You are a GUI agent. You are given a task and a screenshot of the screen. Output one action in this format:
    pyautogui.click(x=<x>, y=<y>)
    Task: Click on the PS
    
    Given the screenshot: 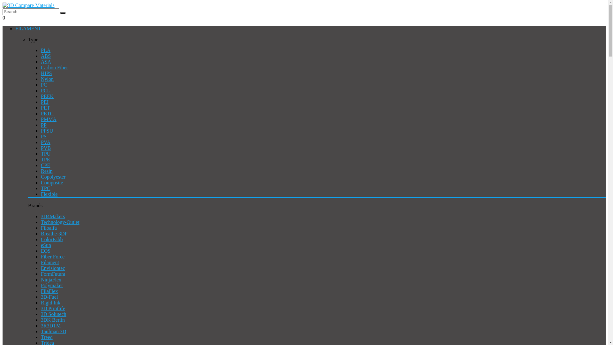 What is the action you would take?
    pyautogui.click(x=44, y=137)
    